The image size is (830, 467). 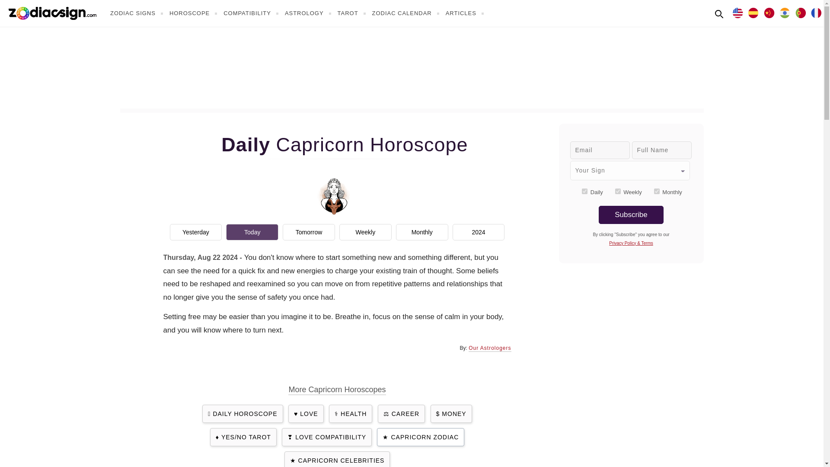 What do you see at coordinates (737, 12) in the screenshot?
I see `In English` at bounding box center [737, 12].